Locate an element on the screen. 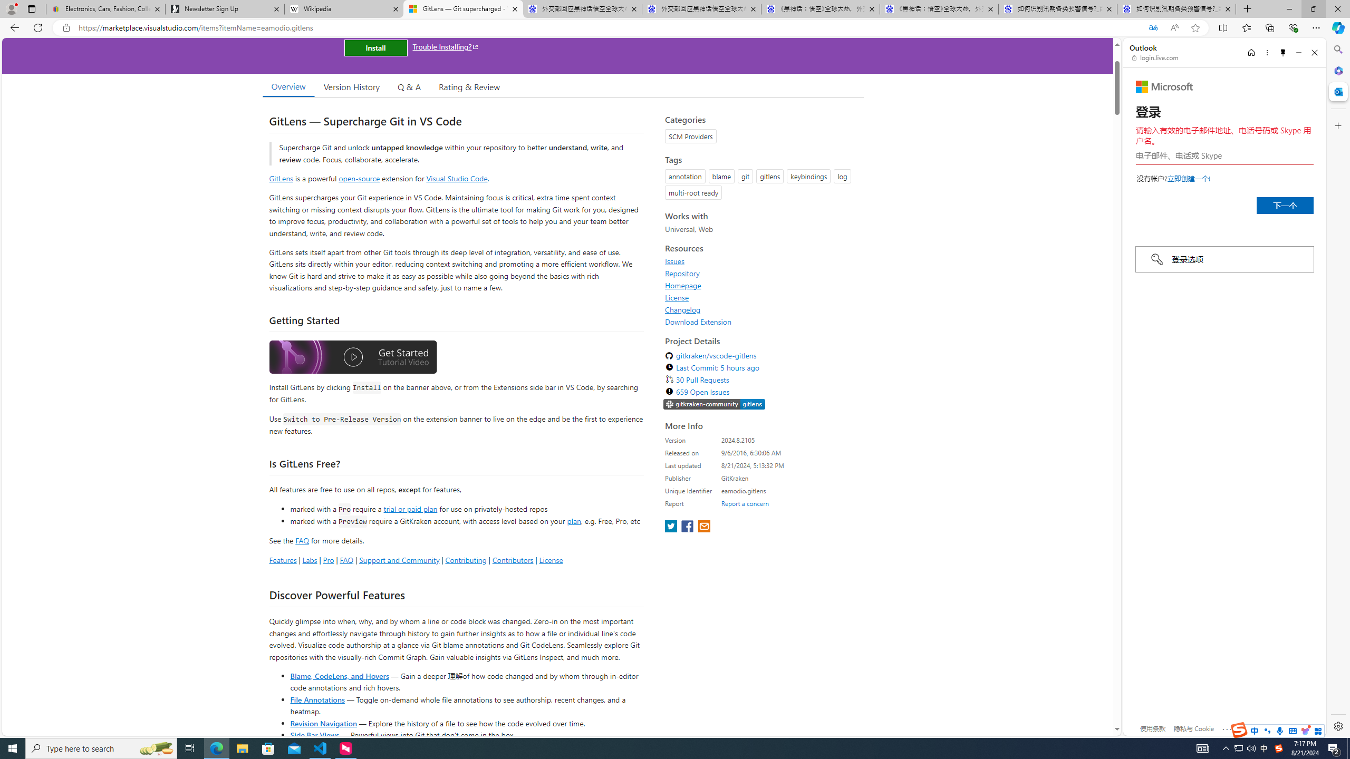  Watch the GitLens Getting Started video is located at coordinates (353, 358).